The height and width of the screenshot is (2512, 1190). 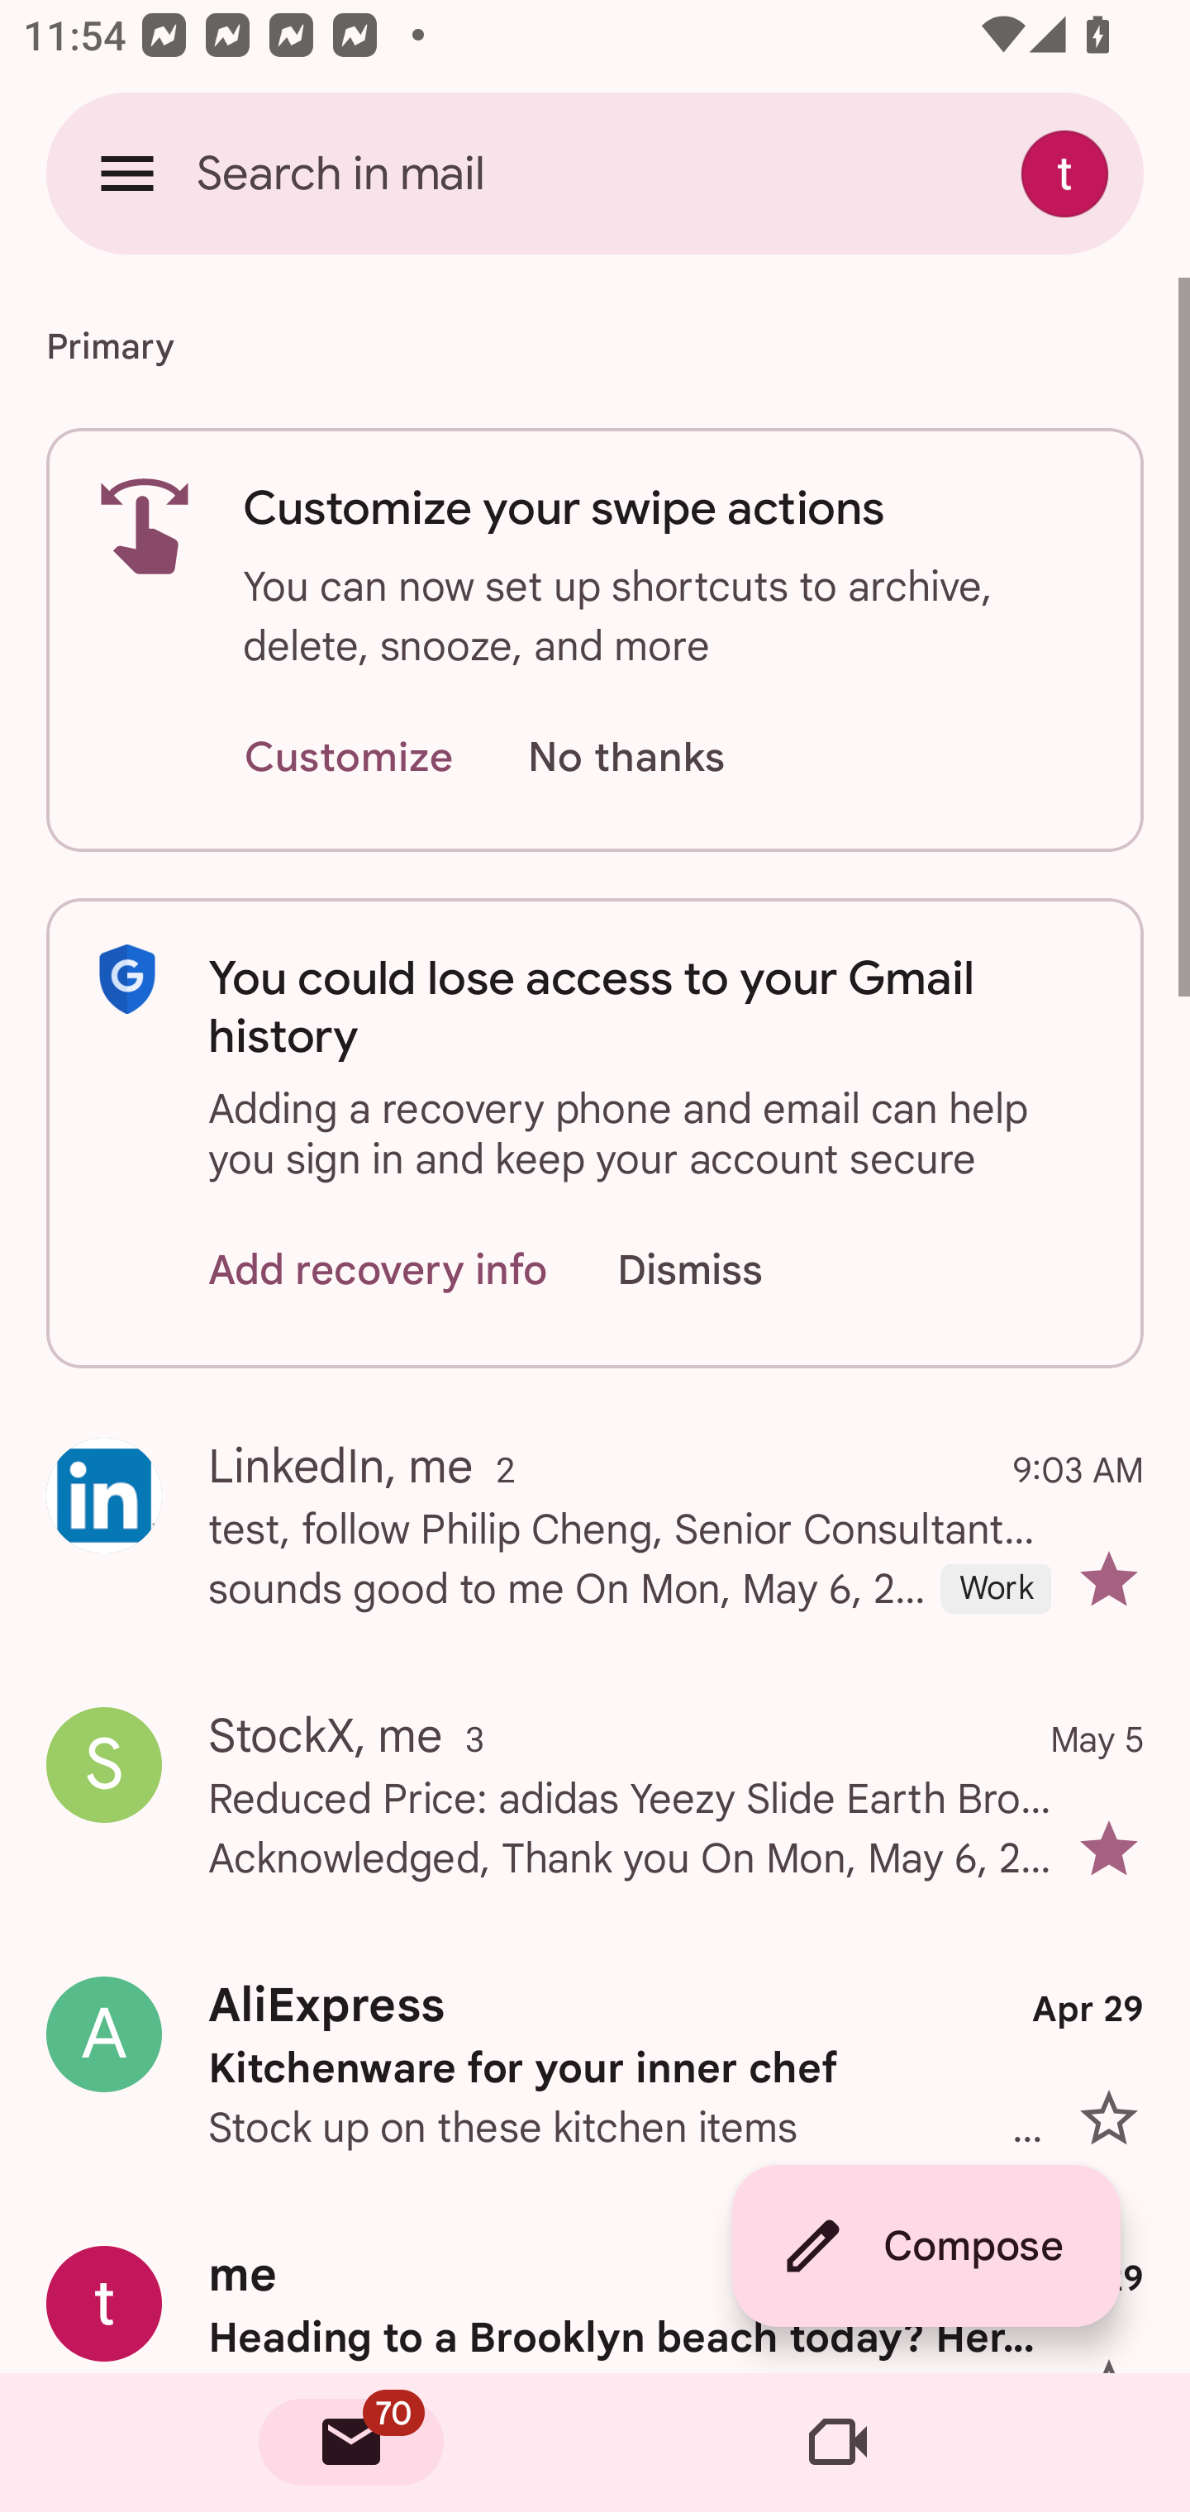 What do you see at coordinates (378, 1269) in the screenshot?
I see `Add recovery info` at bounding box center [378, 1269].